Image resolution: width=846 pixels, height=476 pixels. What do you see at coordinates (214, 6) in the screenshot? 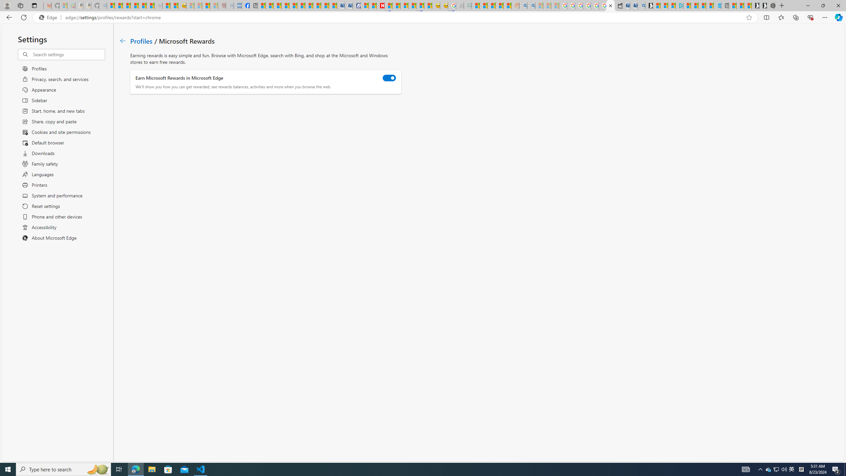
I see `12 Popular Science Lies that Must be Corrected - Sleeping` at bounding box center [214, 6].